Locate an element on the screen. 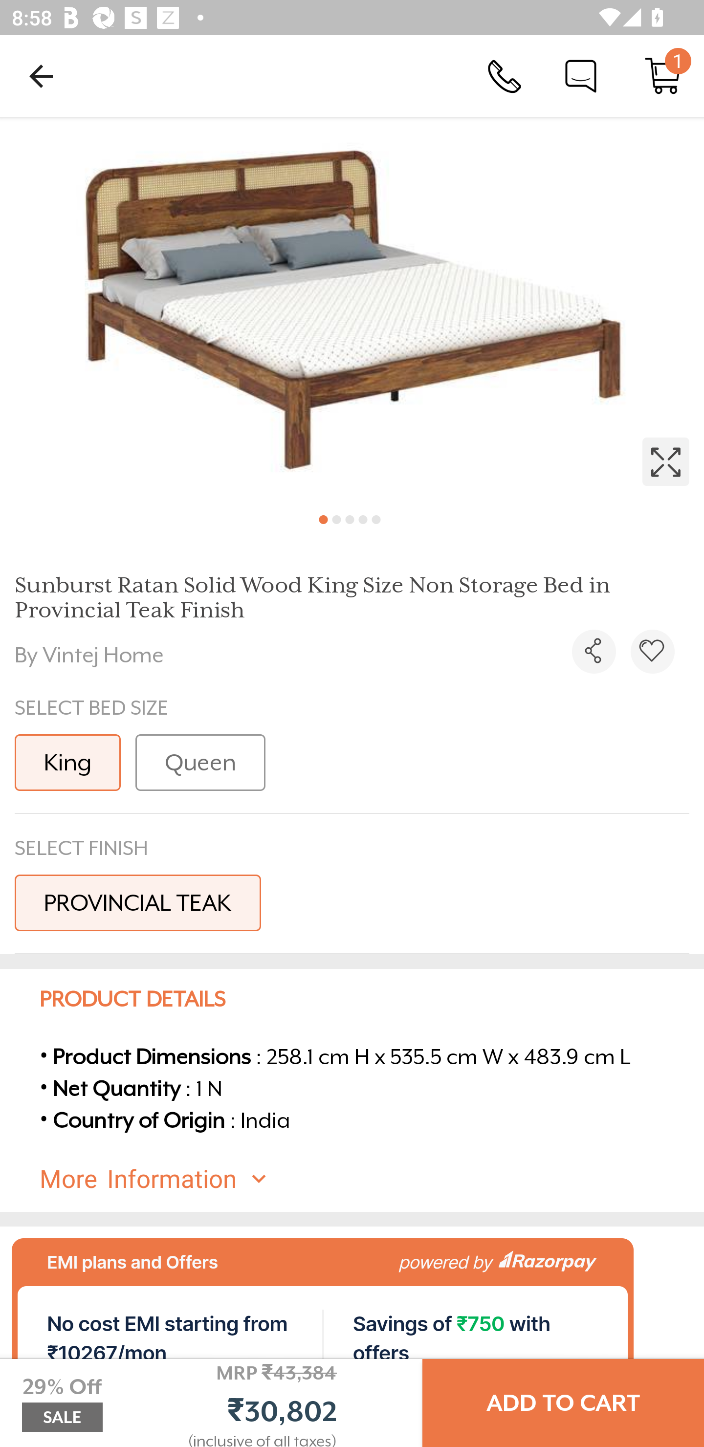   is located at coordinates (352, 309).